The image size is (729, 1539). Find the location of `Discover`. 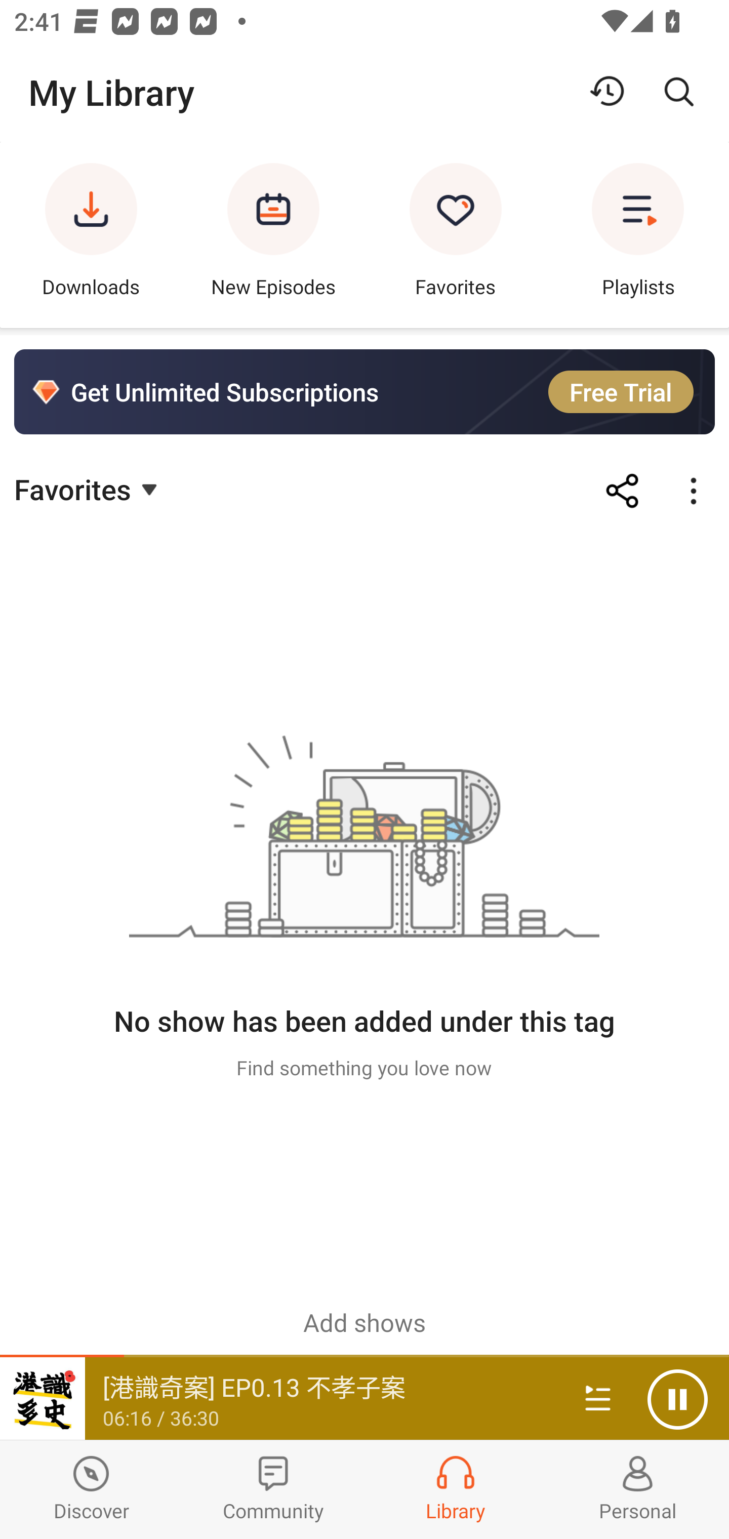

Discover is located at coordinates (91, 1489).